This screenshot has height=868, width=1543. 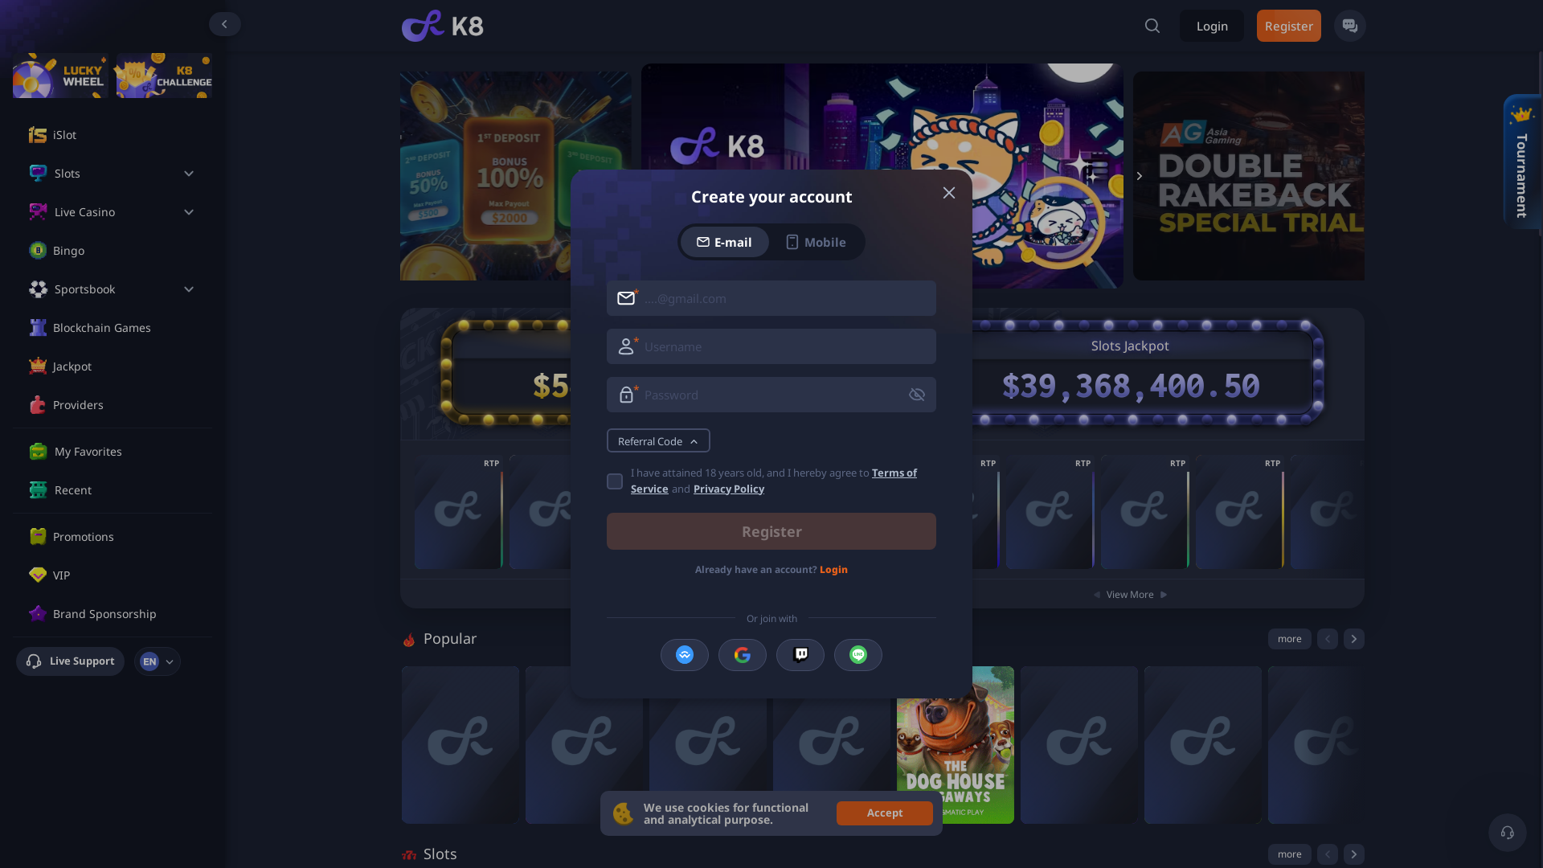 I want to click on Register, so click(x=771, y=531).